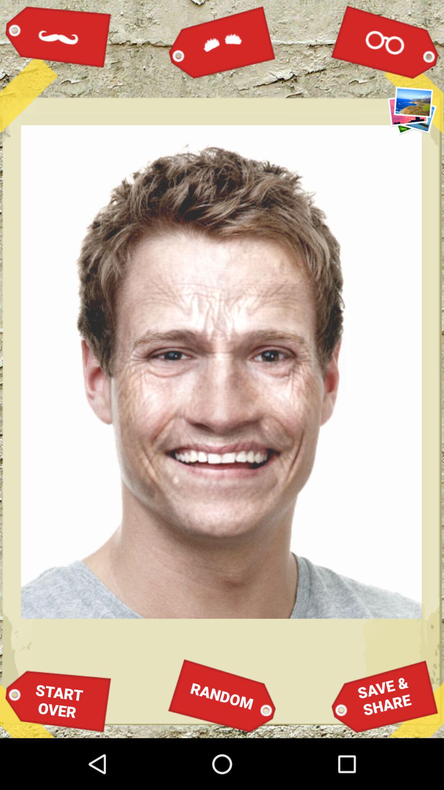 The width and height of the screenshot is (444, 790). I want to click on press save &
share at the bottom right corner, so click(385, 696).